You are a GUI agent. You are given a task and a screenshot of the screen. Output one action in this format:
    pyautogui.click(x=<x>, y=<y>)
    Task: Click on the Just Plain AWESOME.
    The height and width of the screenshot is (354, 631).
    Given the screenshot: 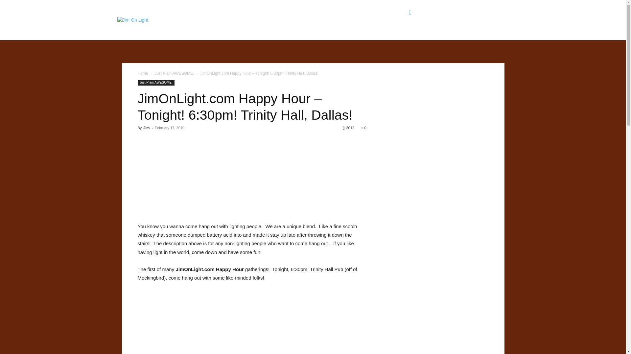 What is the action you would take?
    pyautogui.click(x=174, y=73)
    